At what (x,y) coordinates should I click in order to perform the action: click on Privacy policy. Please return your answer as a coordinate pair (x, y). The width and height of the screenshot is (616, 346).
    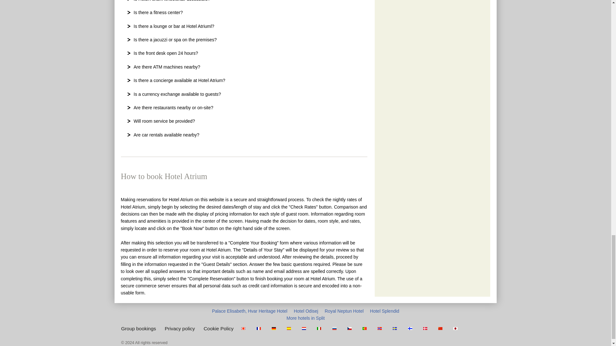
    Looking at the image, I should click on (179, 328).